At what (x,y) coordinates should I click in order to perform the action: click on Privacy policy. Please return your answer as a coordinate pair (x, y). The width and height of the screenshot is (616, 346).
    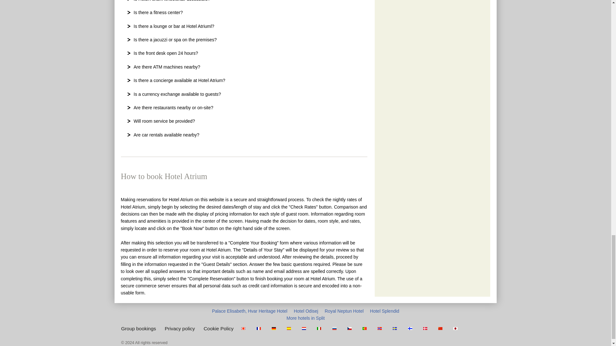
    Looking at the image, I should click on (179, 328).